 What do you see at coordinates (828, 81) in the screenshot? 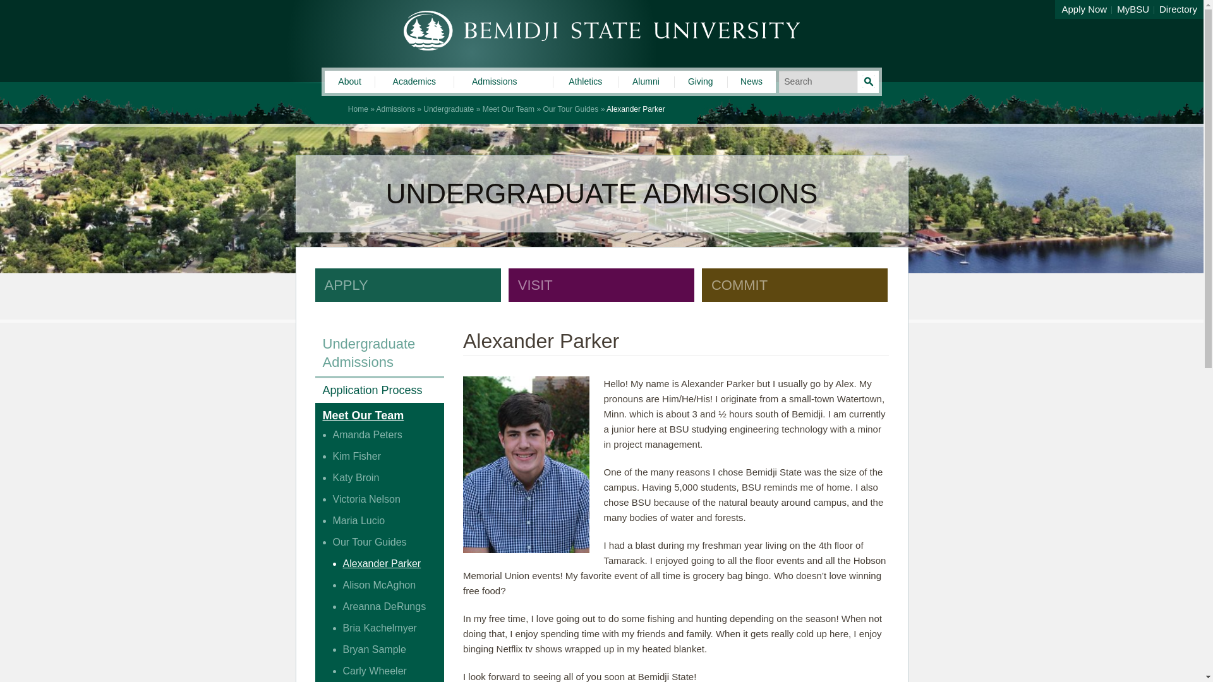
I see `Search for:` at bounding box center [828, 81].